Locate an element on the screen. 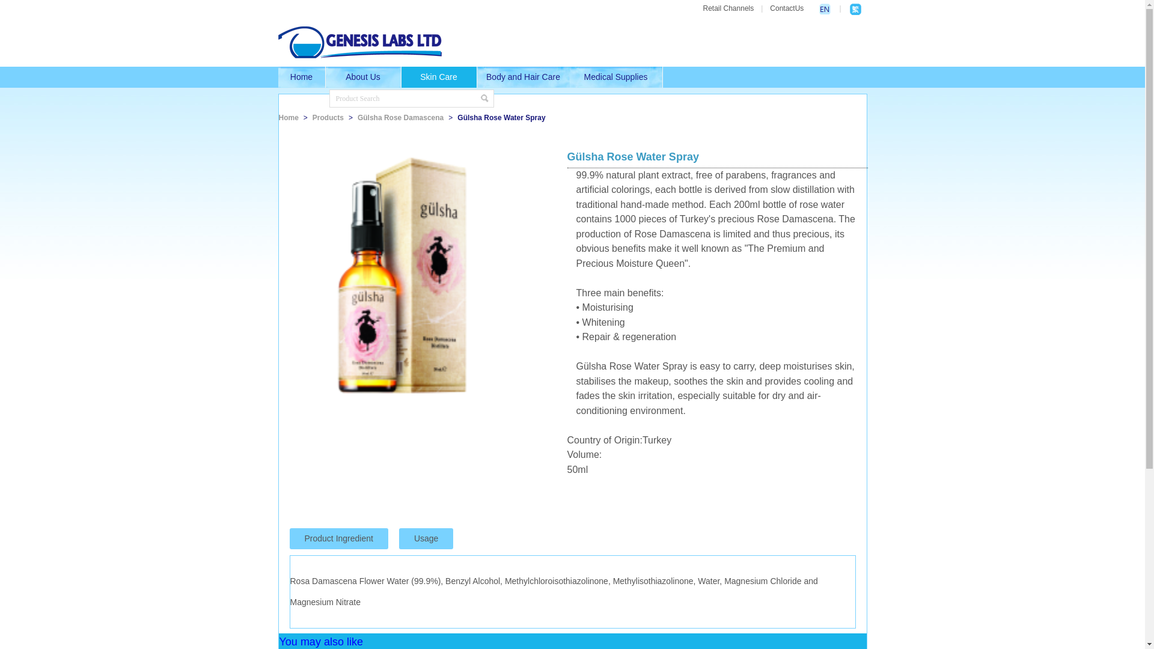 Image resolution: width=1154 pixels, height=649 pixels. Search product here... is located at coordinates (405, 99).